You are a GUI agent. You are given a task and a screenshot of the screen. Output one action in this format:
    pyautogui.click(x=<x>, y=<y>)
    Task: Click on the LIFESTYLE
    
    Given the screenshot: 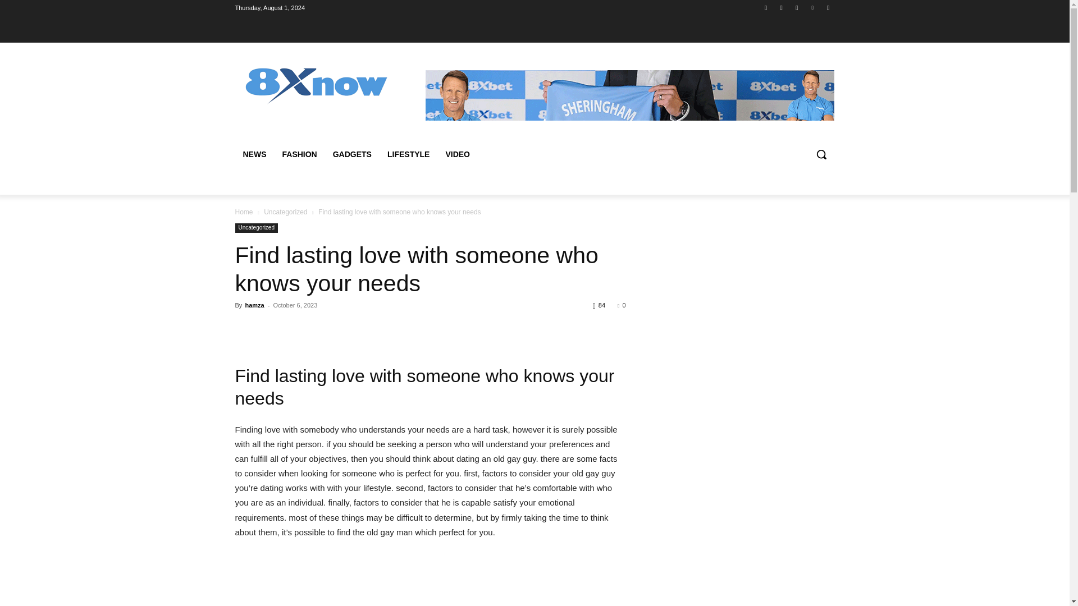 What is the action you would take?
    pyautogui.click(x=408, y=154)
    